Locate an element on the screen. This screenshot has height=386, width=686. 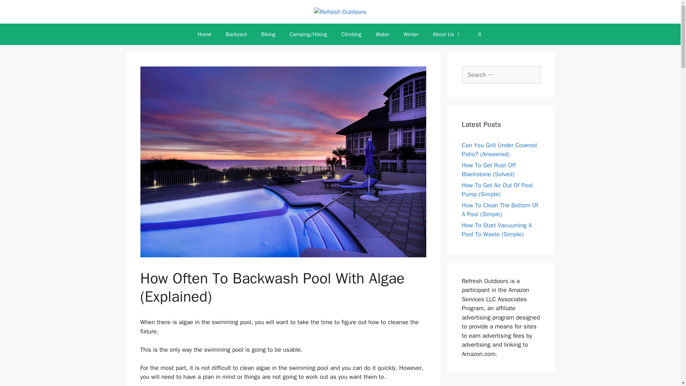
Biking is located at coordinates (268, 34).